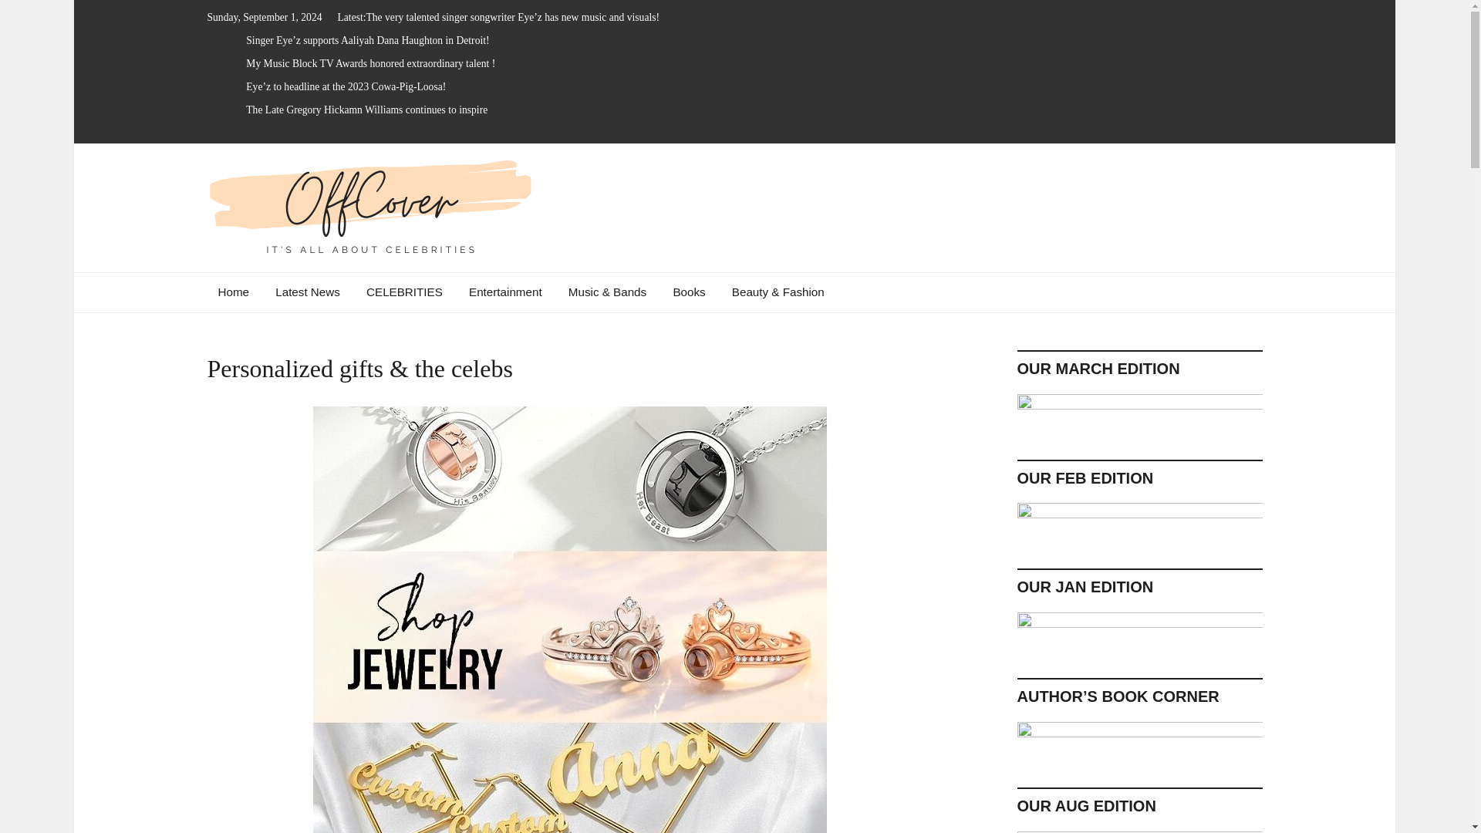  What do you see at coordinates (234, 292) in the screenshot?
I see `Home` at bounding box center [234, 292].